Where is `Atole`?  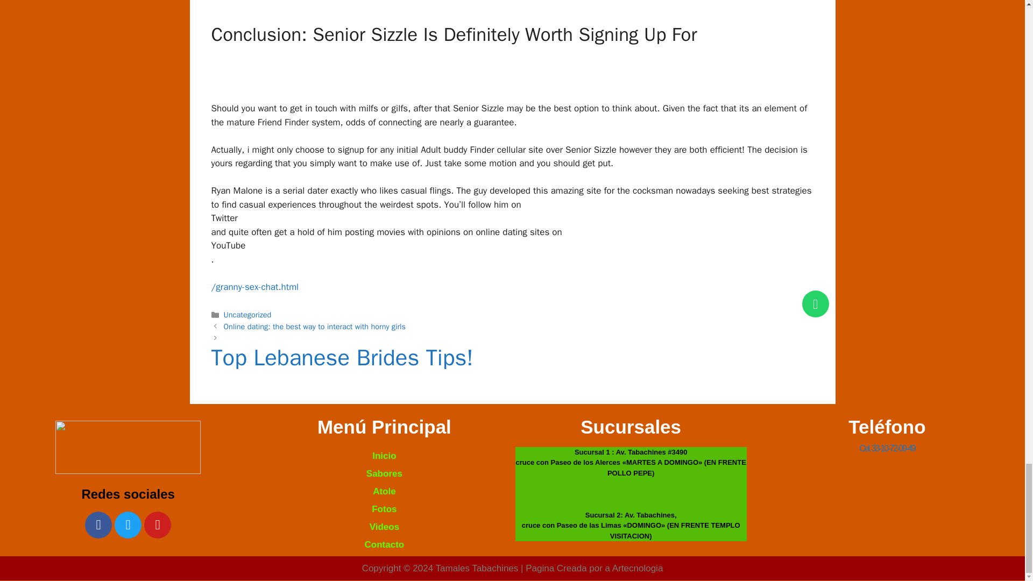 Atole is located at coordinates (384, 491).